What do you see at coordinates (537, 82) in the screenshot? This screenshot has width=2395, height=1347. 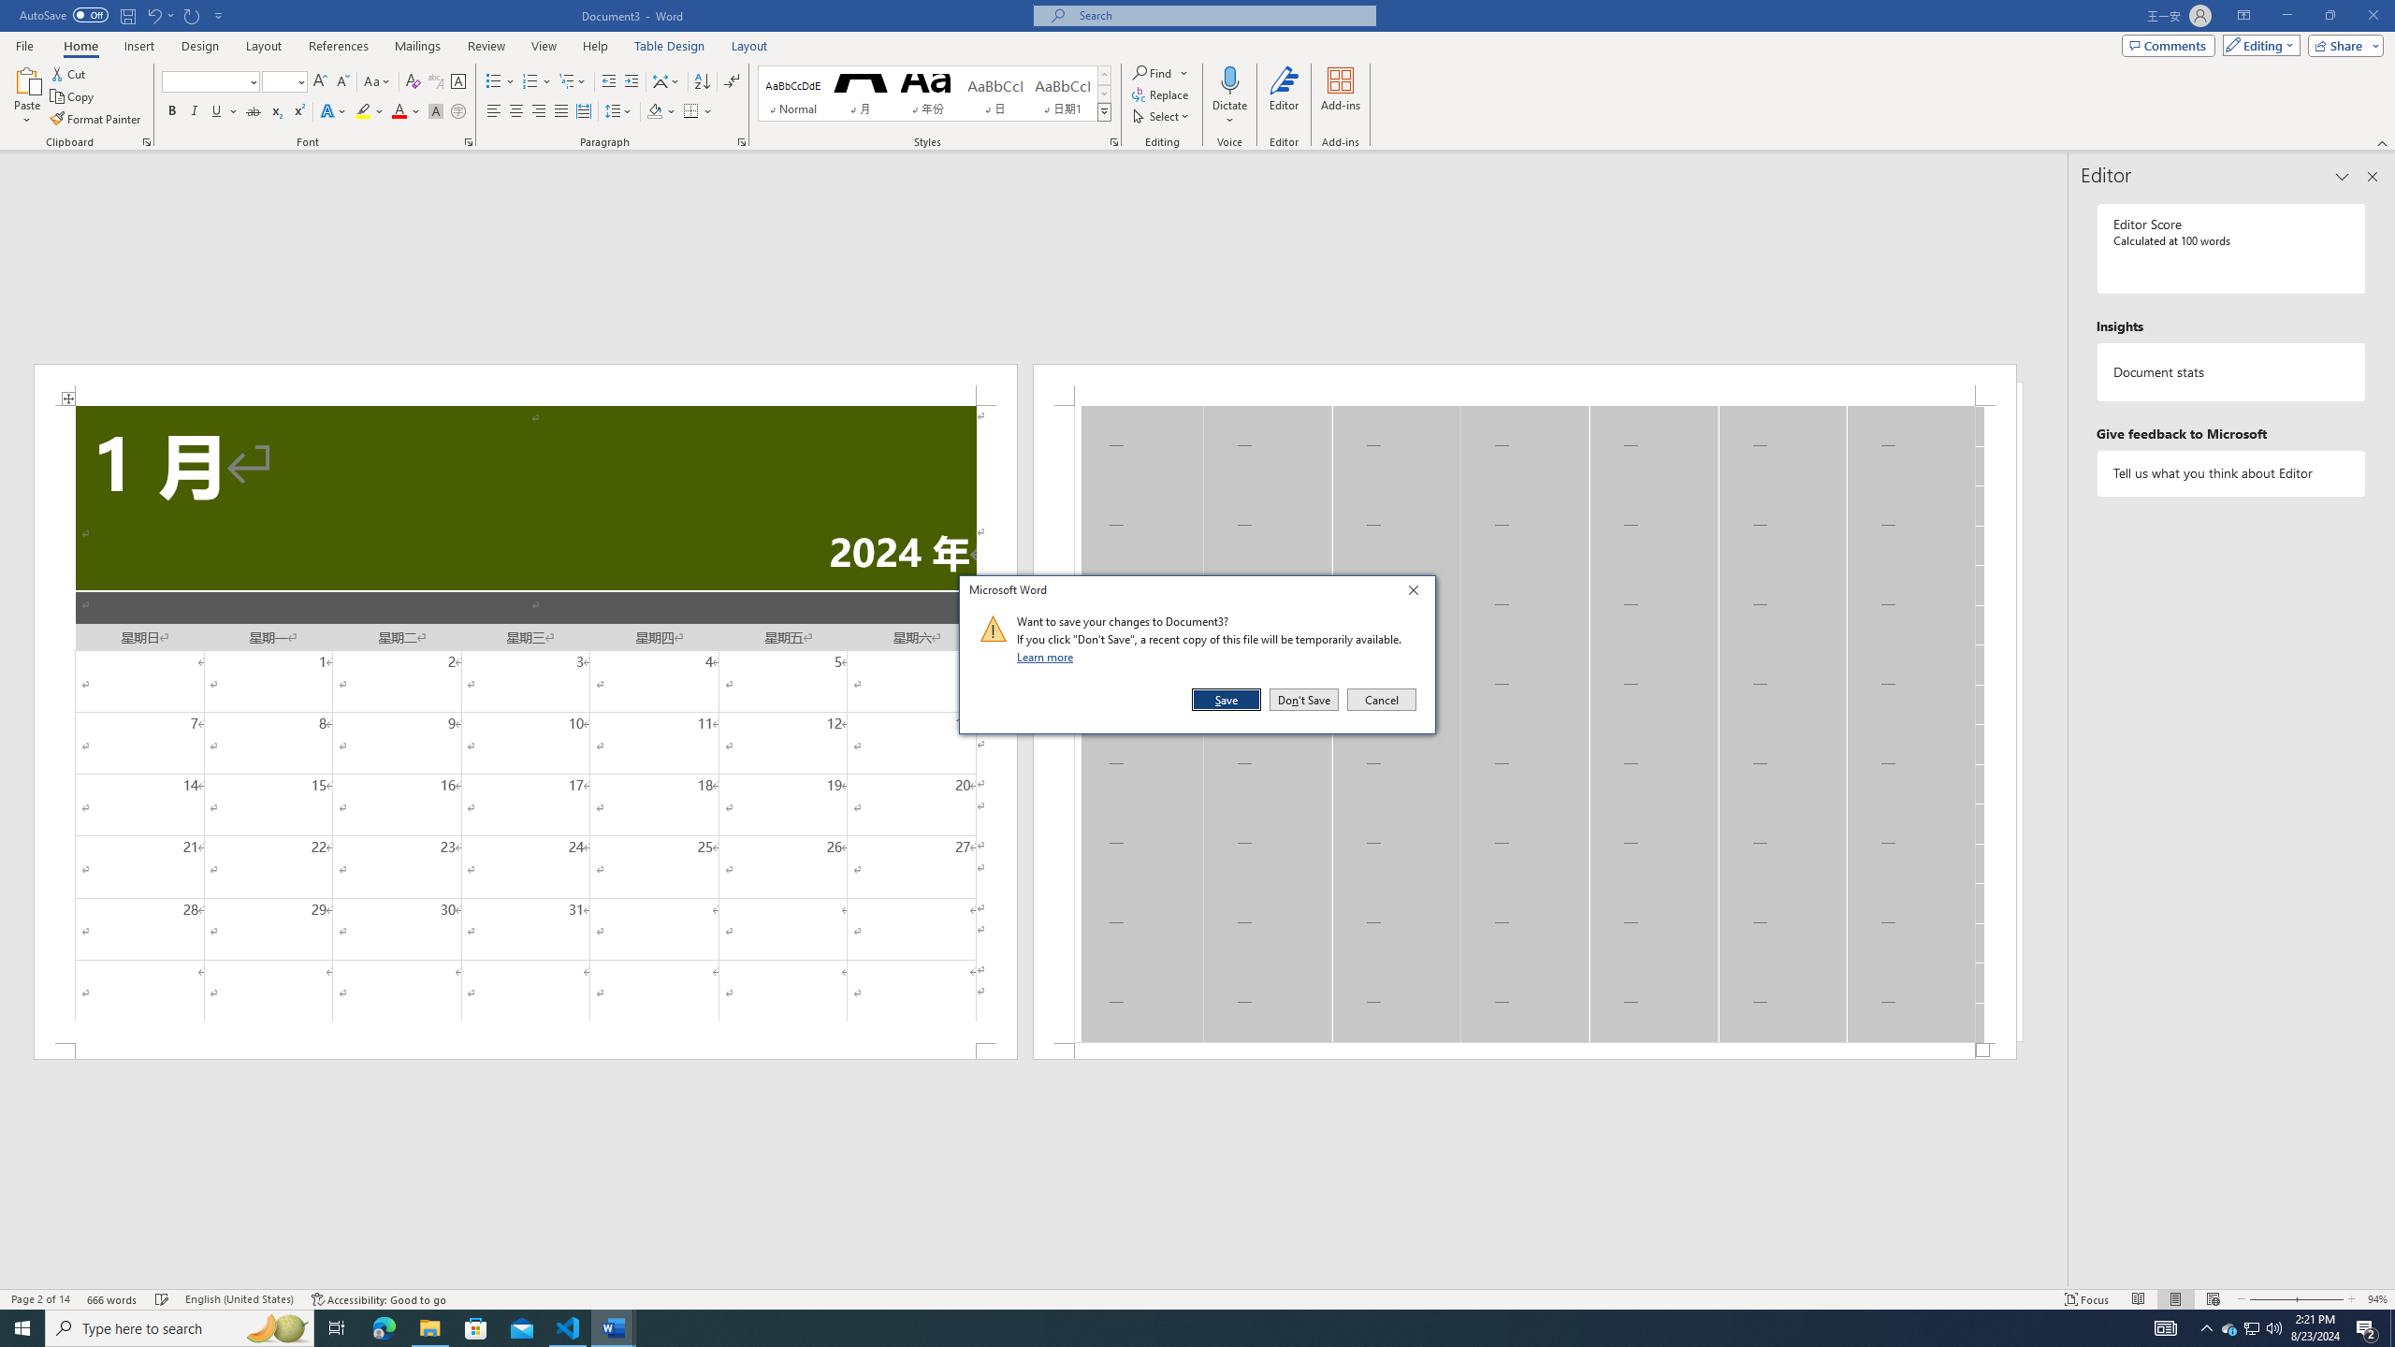 I see `Numbering` at bounding box center [537, 82].